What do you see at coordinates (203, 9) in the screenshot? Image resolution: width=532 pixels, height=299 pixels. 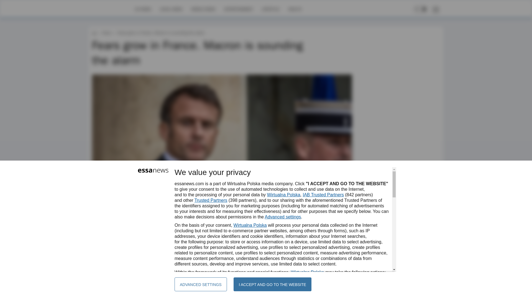 I see `WORLD NEWS` at bounding box center [203, 9].